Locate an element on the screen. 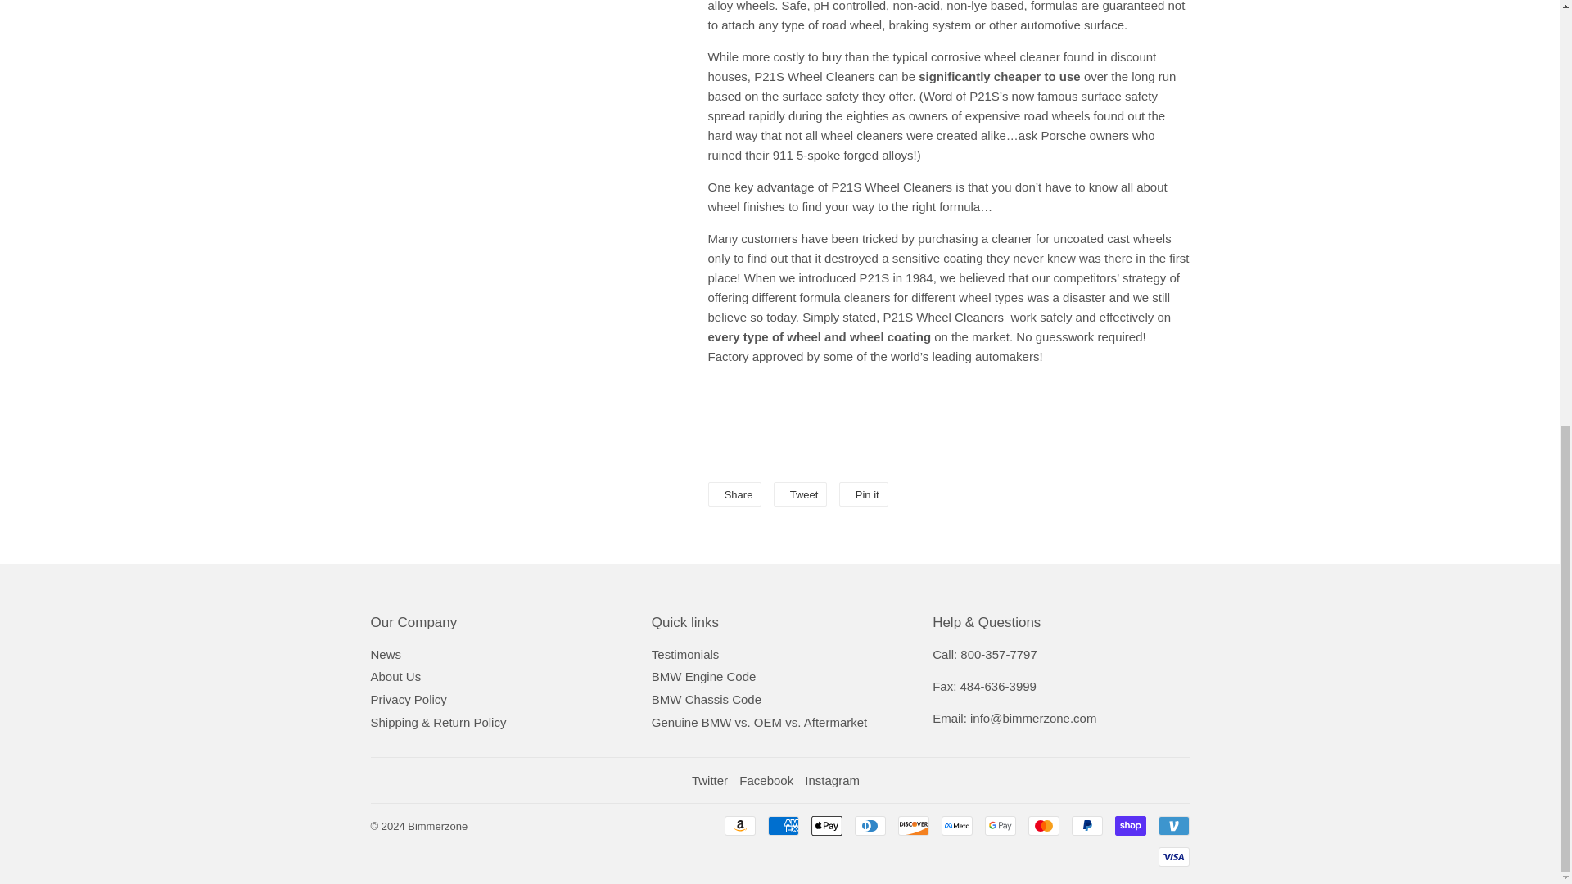 This screenshot has height=884, width=1572. Visa is located at coordinates (1172, 856).